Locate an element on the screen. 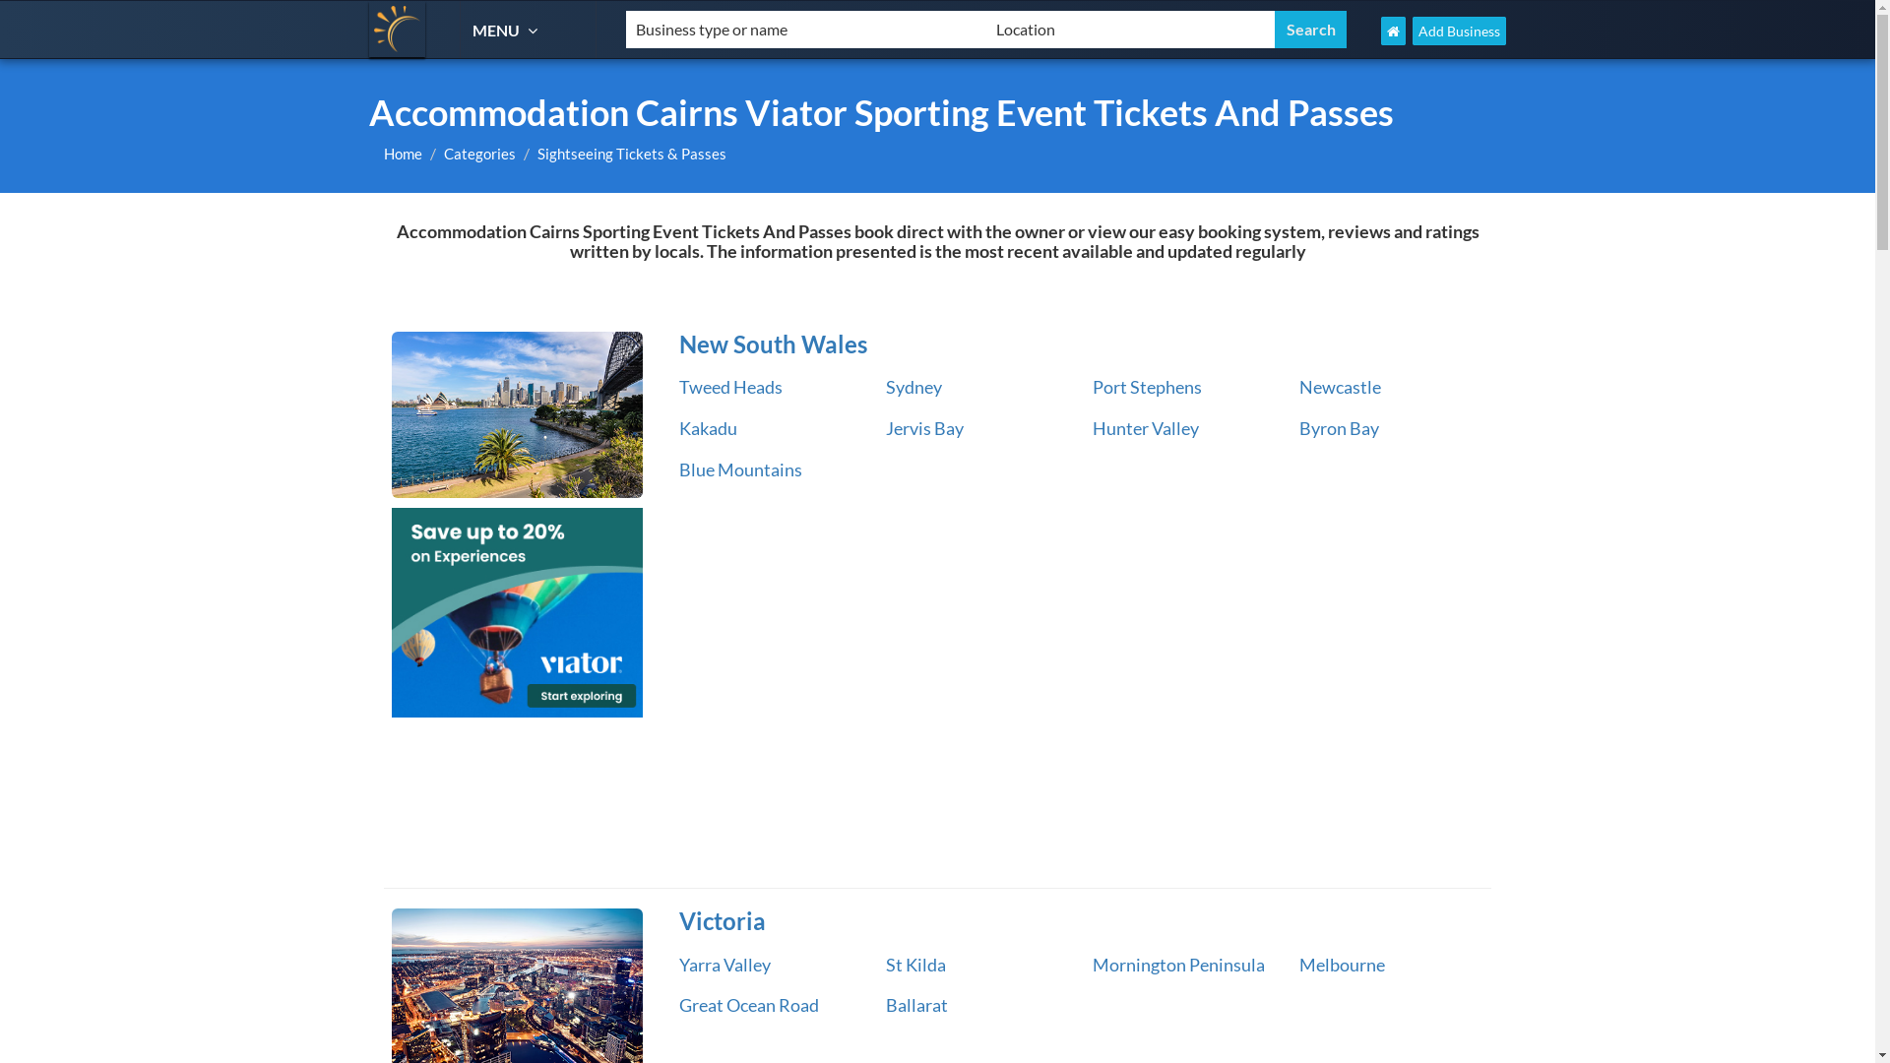 The image size is (1890, 1063). Yarra Valley is located at coordinates (724, 965).